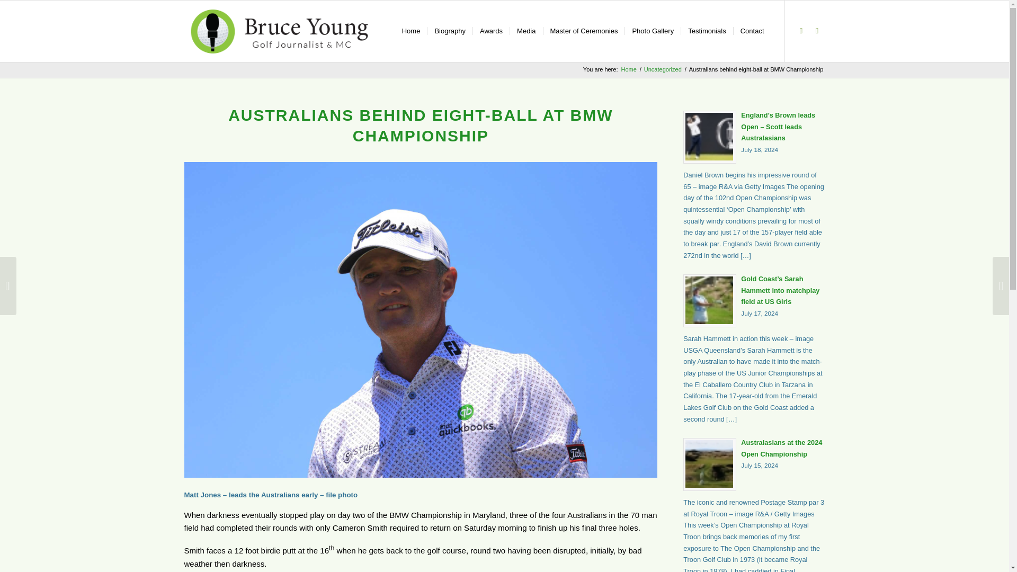 This screenshot has width=1017, height=572. Describe the element at coordinates (628, 70) in the screenshot. I see `Master of Ceremonies` at that location.